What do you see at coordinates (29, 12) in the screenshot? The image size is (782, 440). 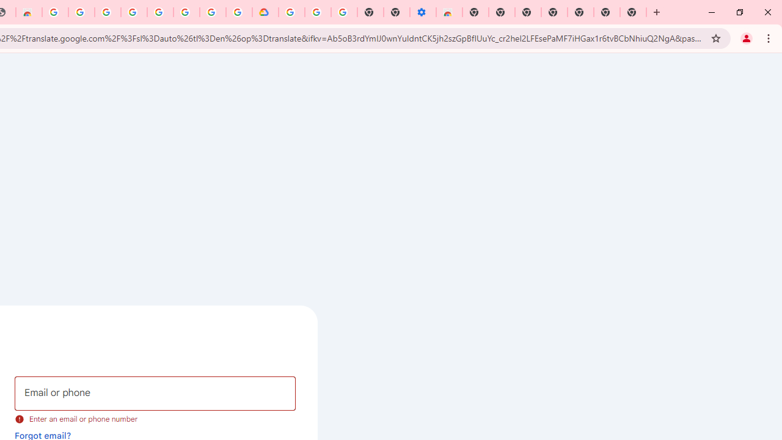 I see `Chrome Web Store - Household` at bounding box center [29, 12].